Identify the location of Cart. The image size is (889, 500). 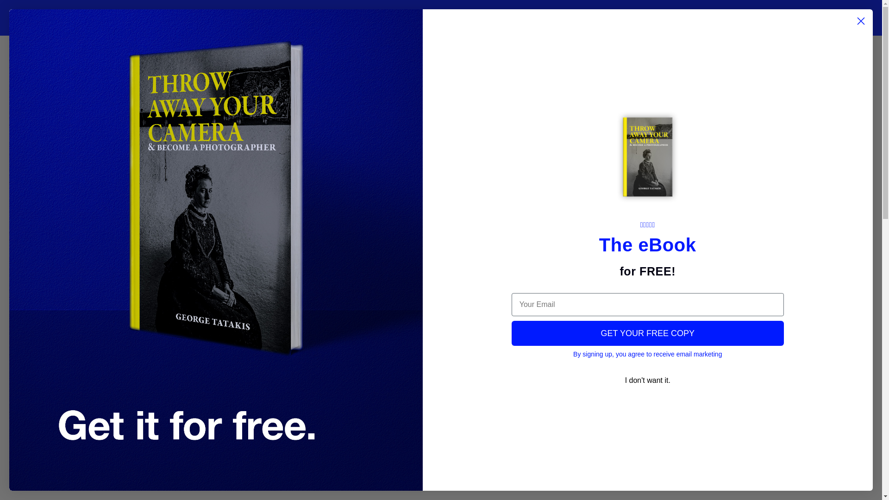
(441, 75).